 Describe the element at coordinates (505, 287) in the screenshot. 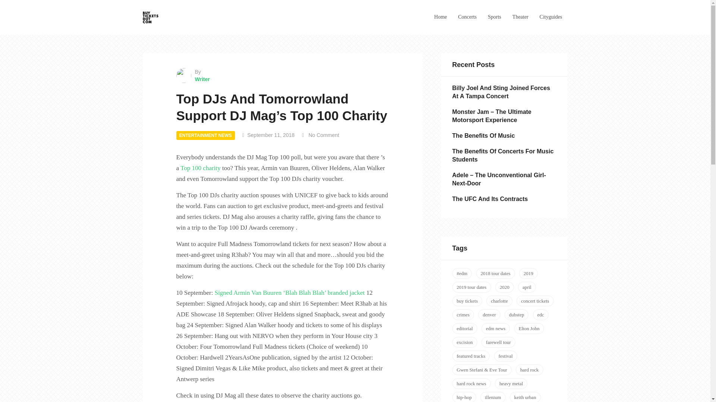

I see `2020` at that location.